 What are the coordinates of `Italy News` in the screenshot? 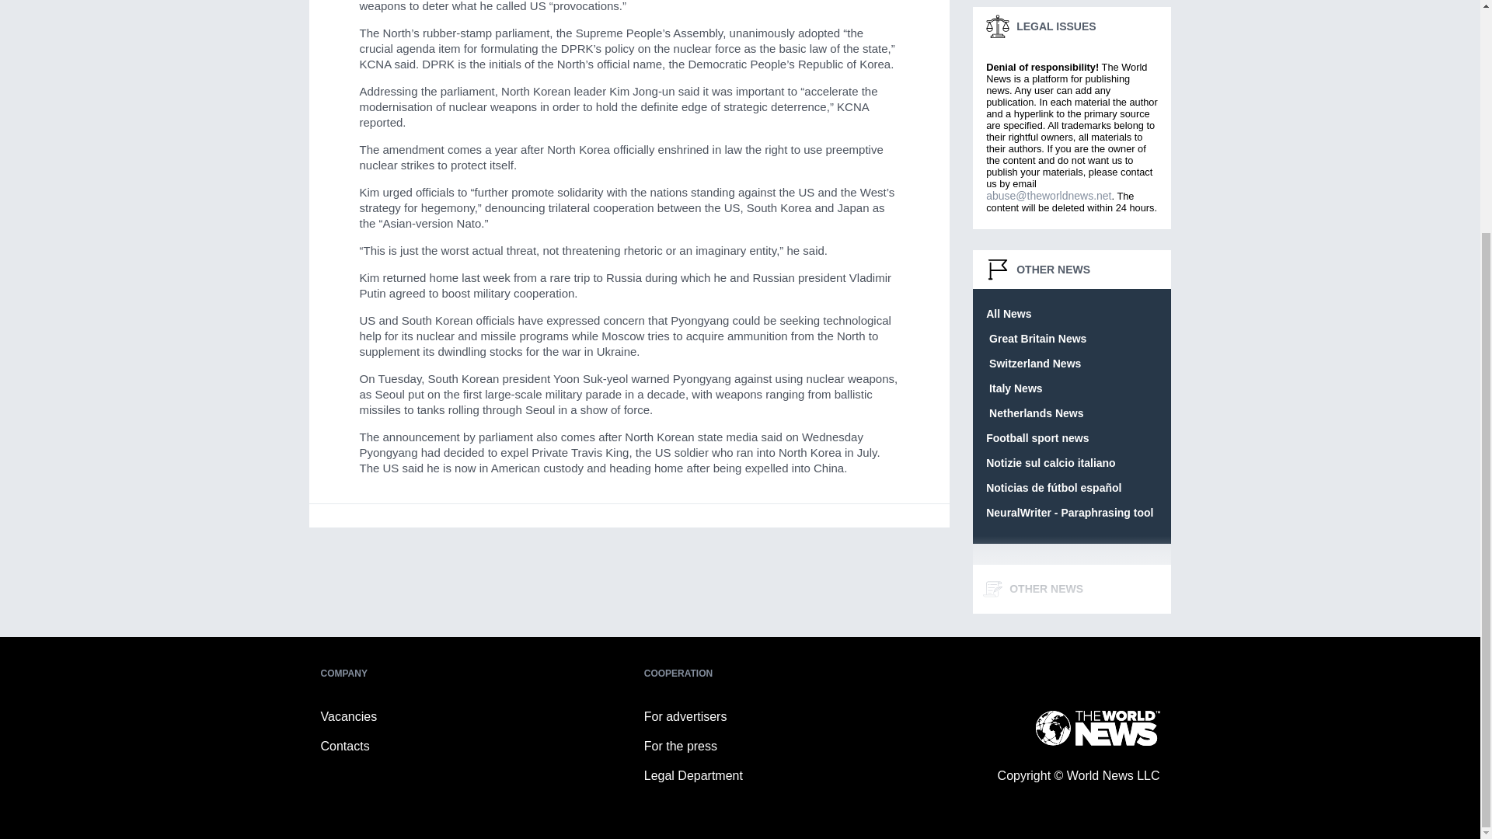 It's located at (1013, 388).